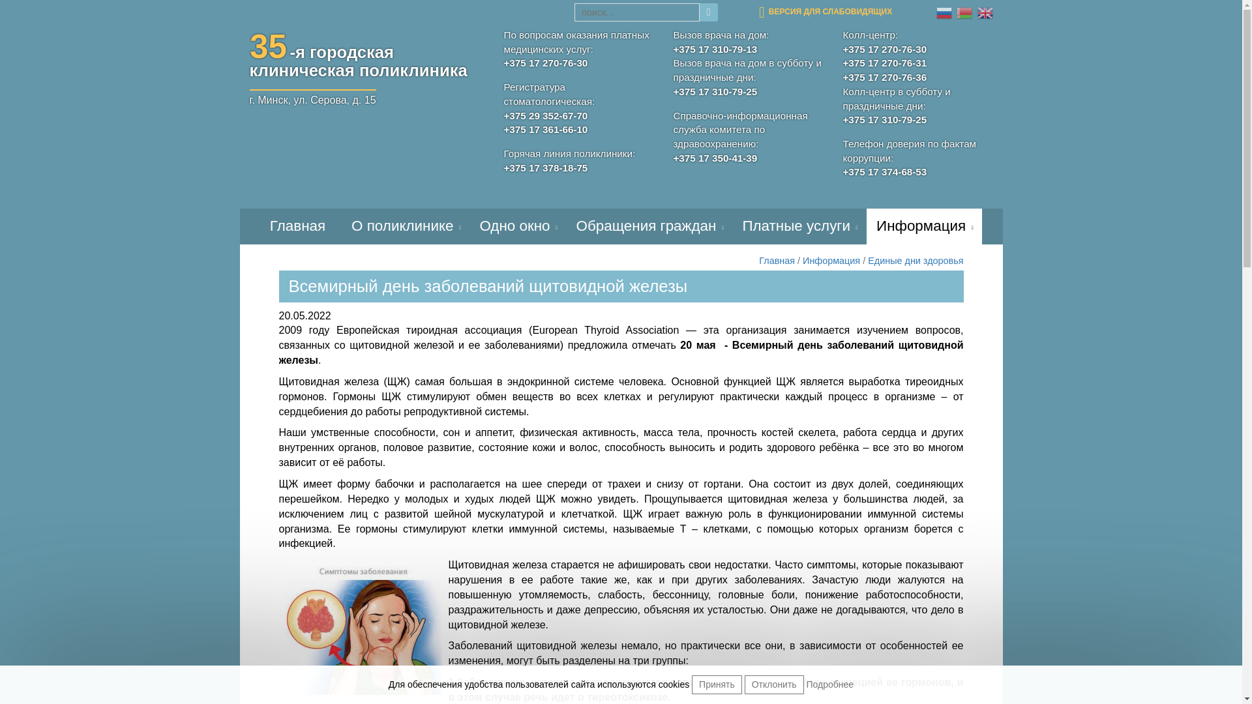 The image size is (1252, 704). Describe the element at coordinates (917, 120) in the screenshot. I see `+375 17 310-79-25` at that location.